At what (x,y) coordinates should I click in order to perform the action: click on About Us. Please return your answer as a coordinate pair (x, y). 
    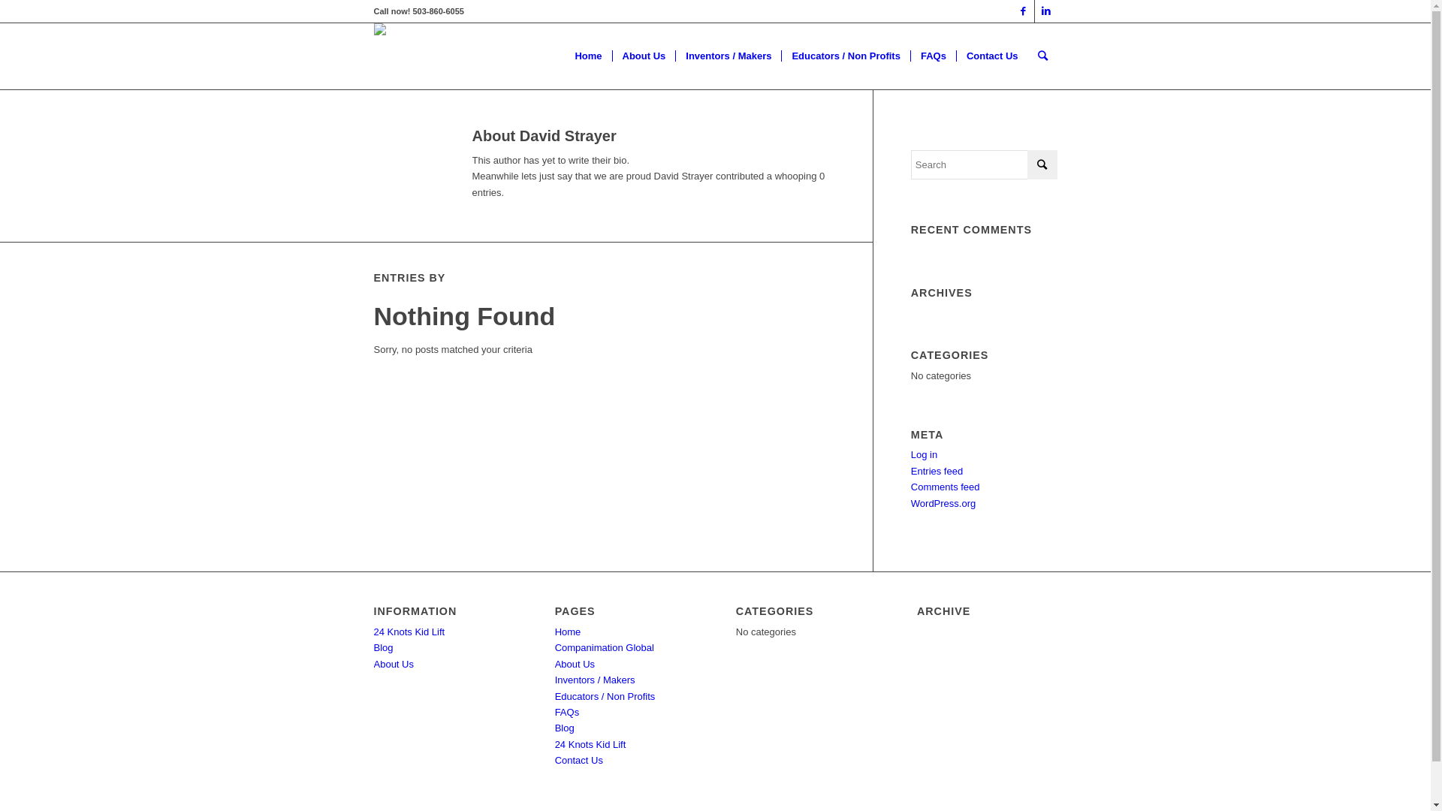
    Looking at the image, I should click on (394, 664).